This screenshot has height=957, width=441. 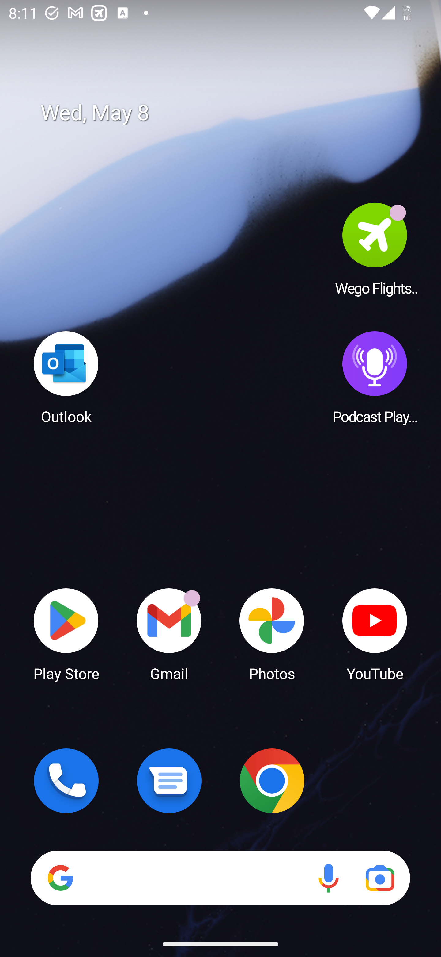 What do you see at coordinates (169, 781) in the screenshot?
I see `Messages` at bounding box center [169, 781].